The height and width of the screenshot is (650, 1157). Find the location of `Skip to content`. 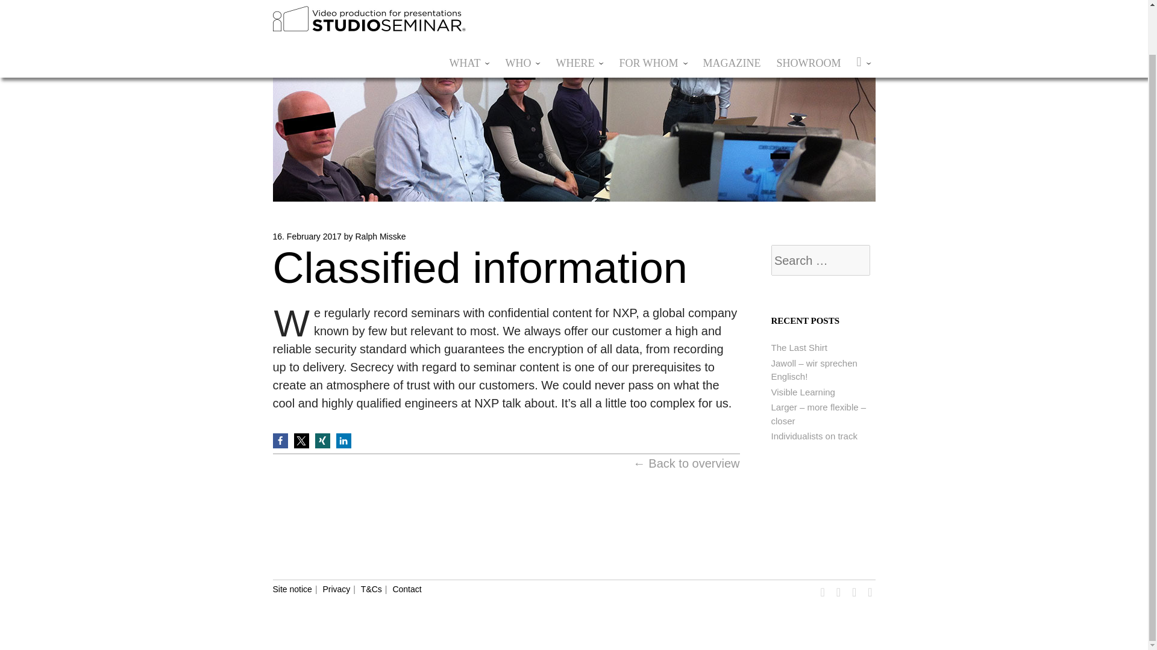

Skip to content is located at coordinates (492, 13).